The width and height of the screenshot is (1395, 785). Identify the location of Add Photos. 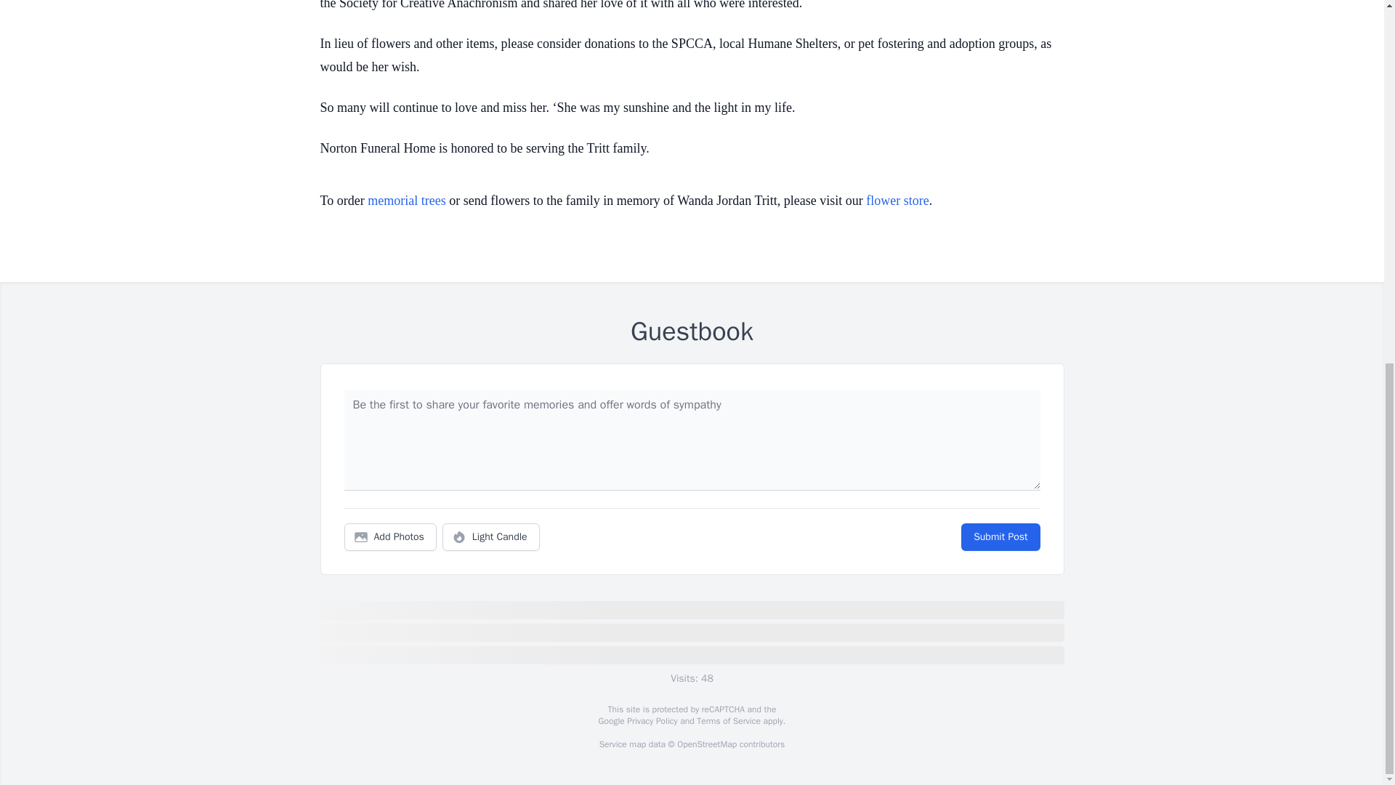
(390, 537).